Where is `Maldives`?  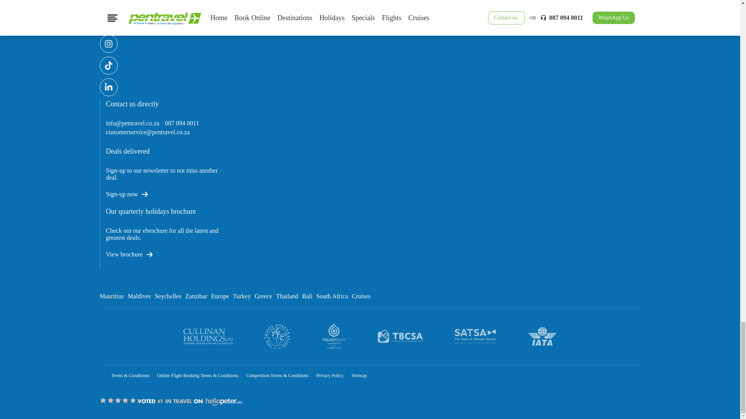 Maldives is located at coordinates (139, 296).